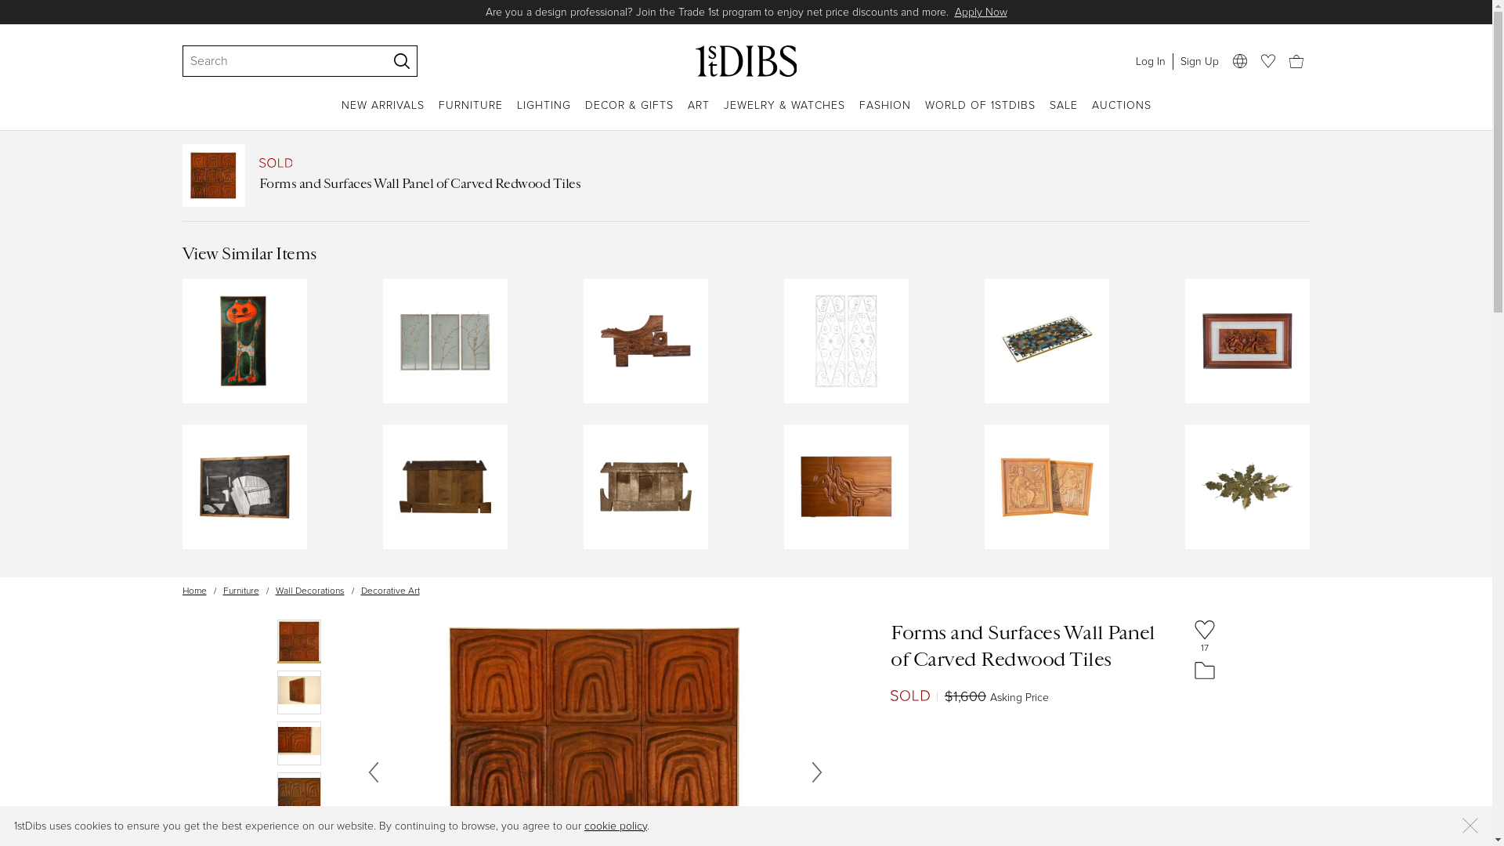  I want to click on JEWELRY & WATCHES, so click(785, 114).